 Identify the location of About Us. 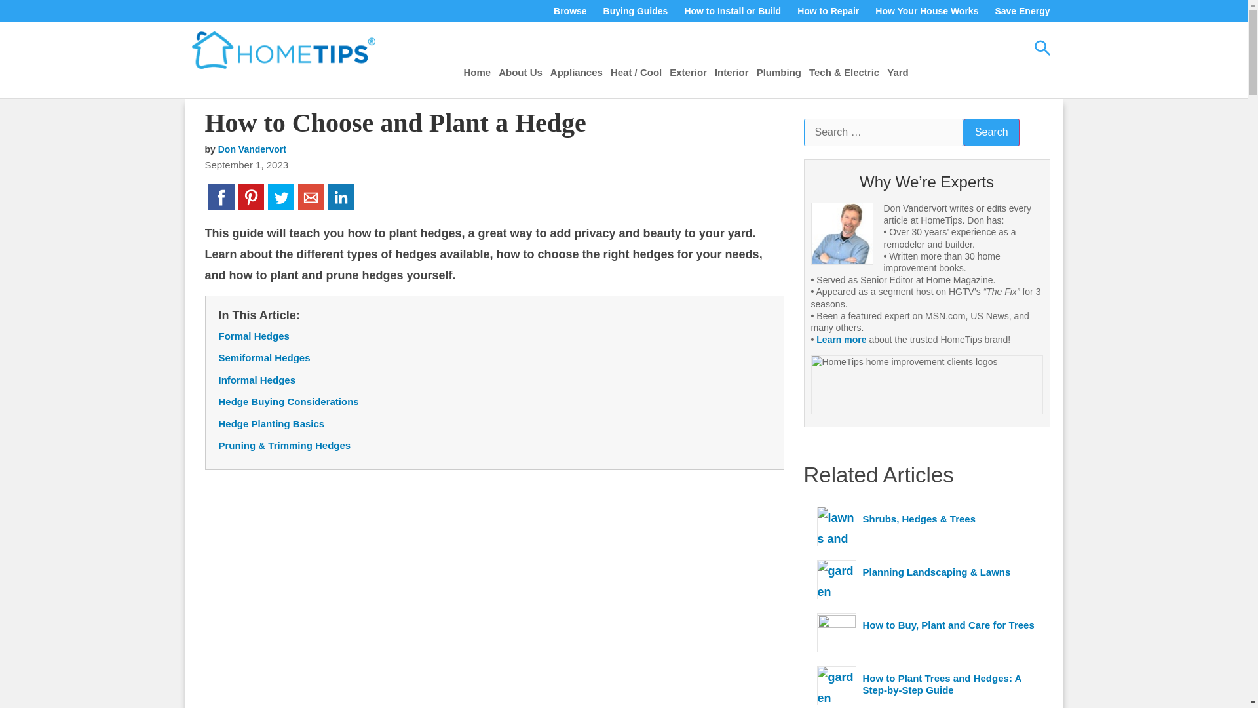
(520, 72).